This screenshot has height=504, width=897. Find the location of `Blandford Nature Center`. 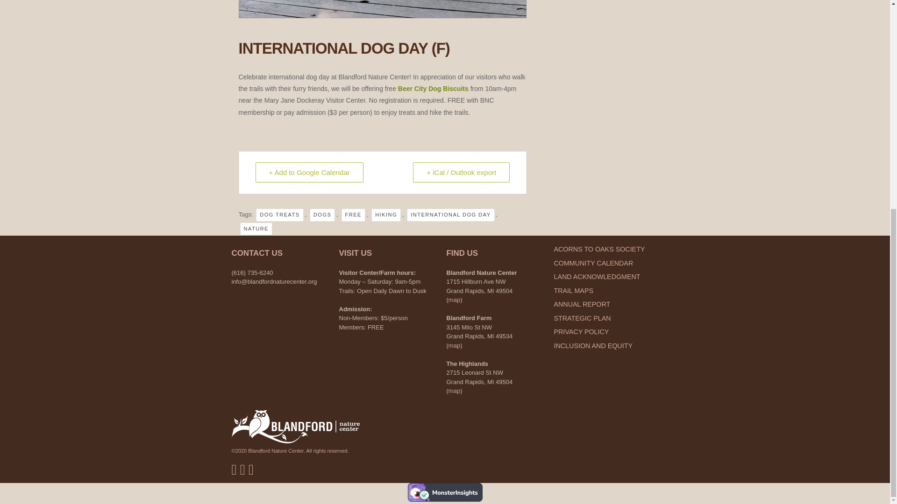

Blandford Nature Center is located at coordinates (295, 441).